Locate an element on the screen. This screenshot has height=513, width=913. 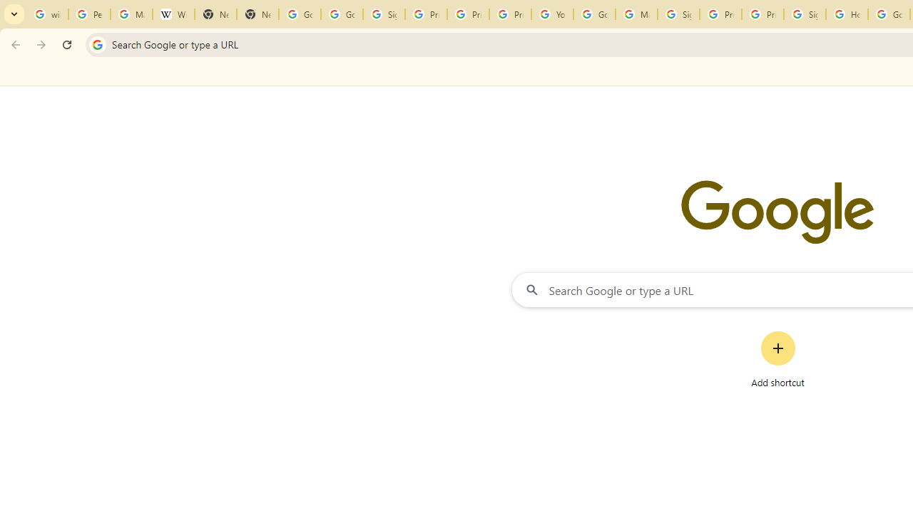
New Tab is located at coordinates (257, 14).